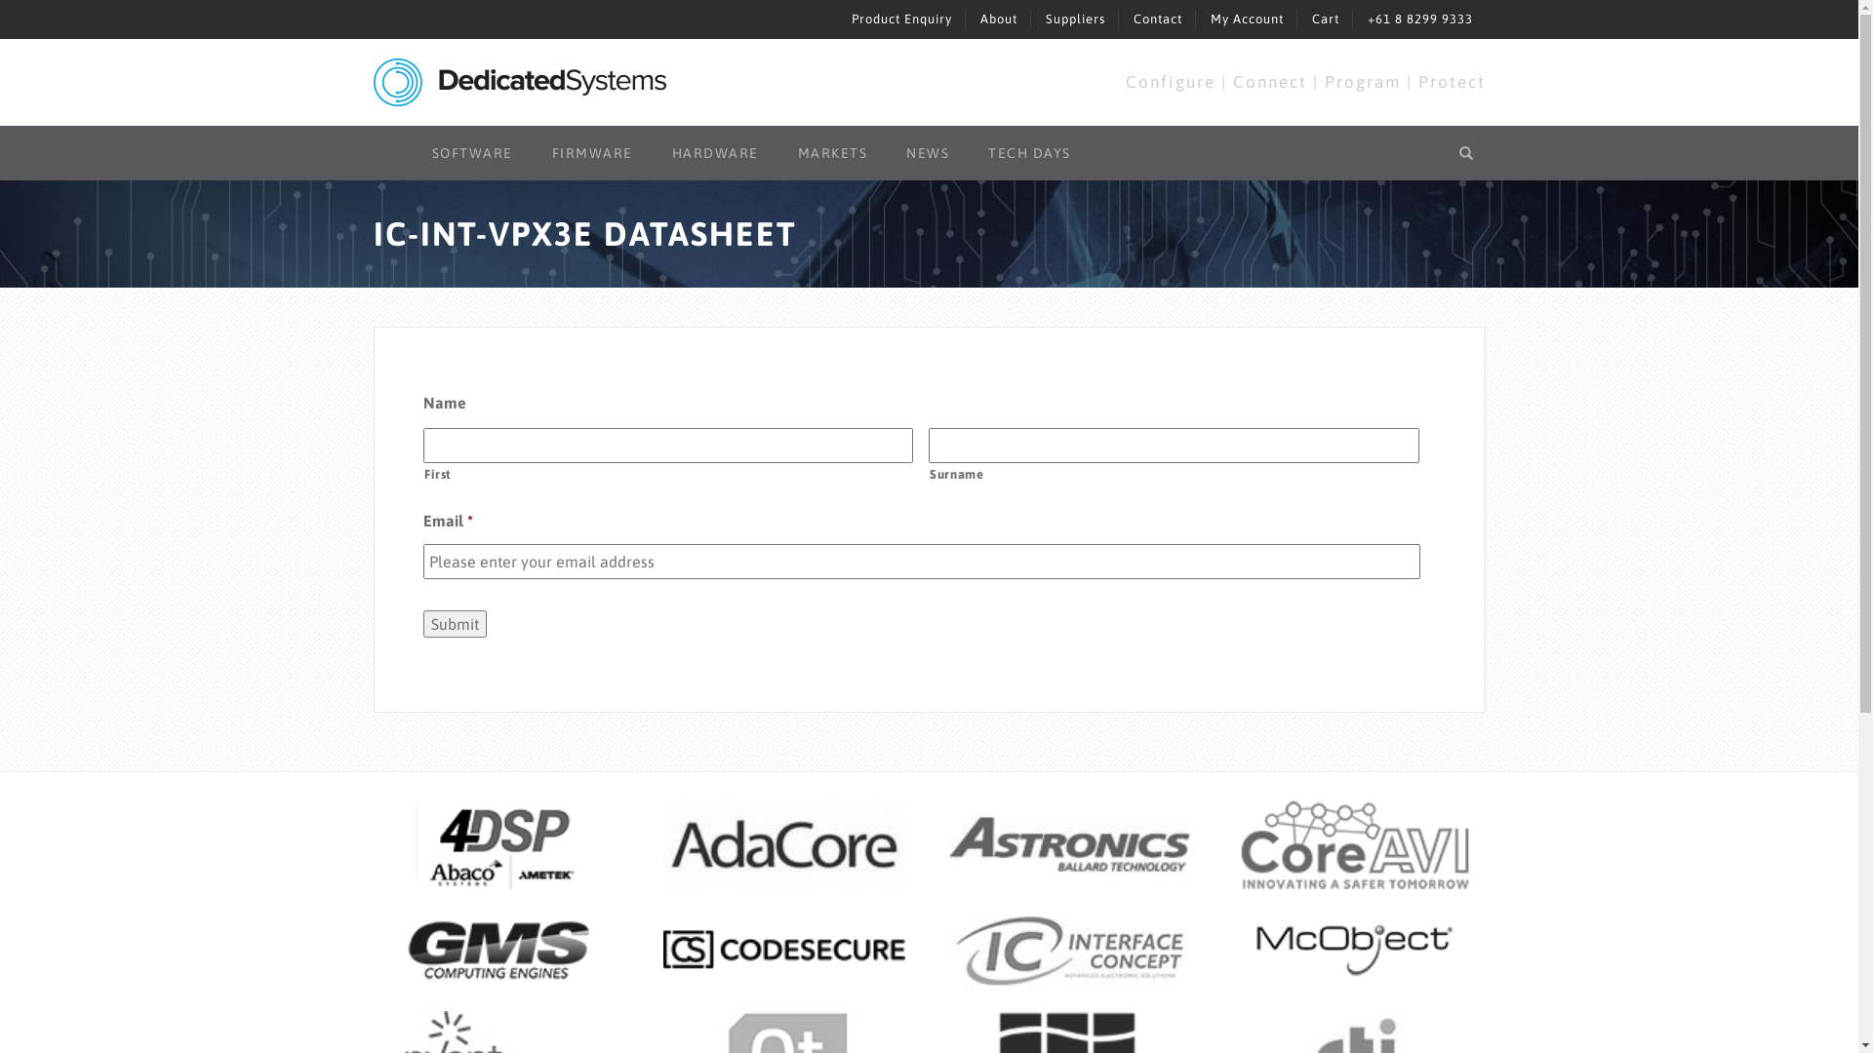  I want to click on Submit, so click(455, 624).